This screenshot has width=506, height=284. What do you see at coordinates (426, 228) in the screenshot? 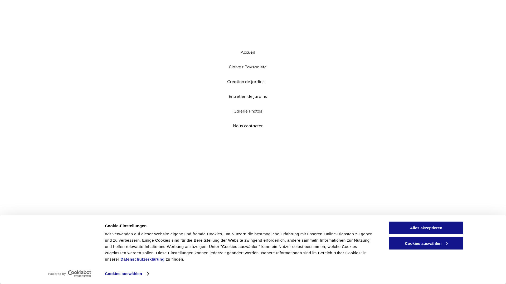
I see `Alles akzeptieren` at bounding box center [426, 228].